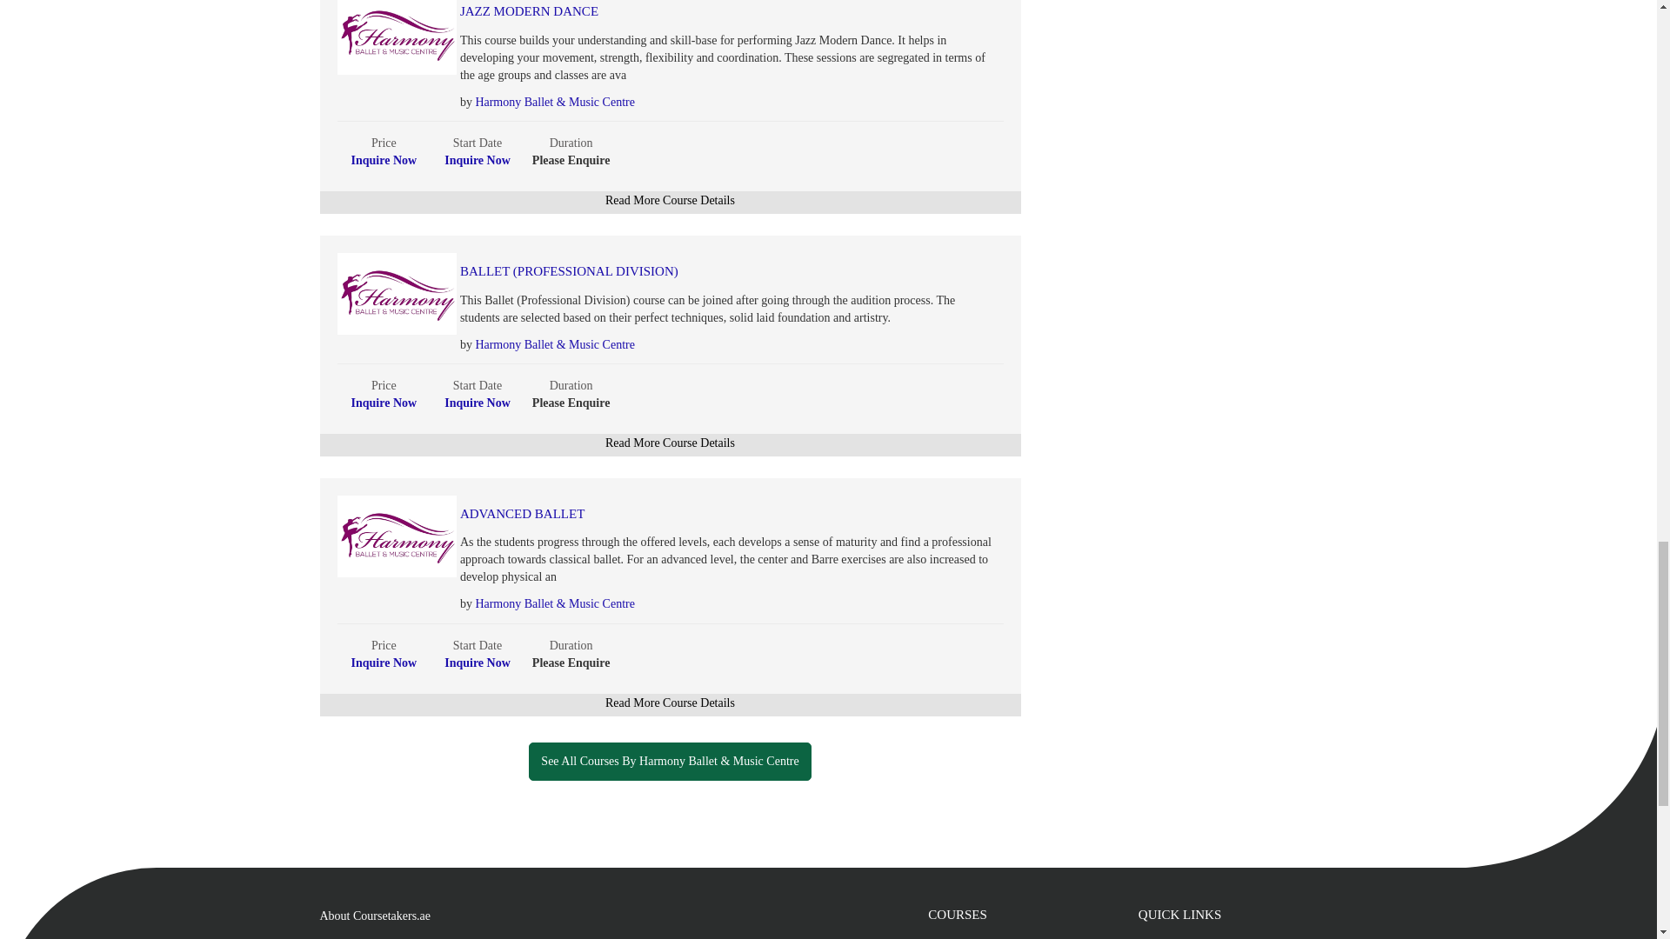  I want to click on ADVANCED BALLET, so click(691, 515).